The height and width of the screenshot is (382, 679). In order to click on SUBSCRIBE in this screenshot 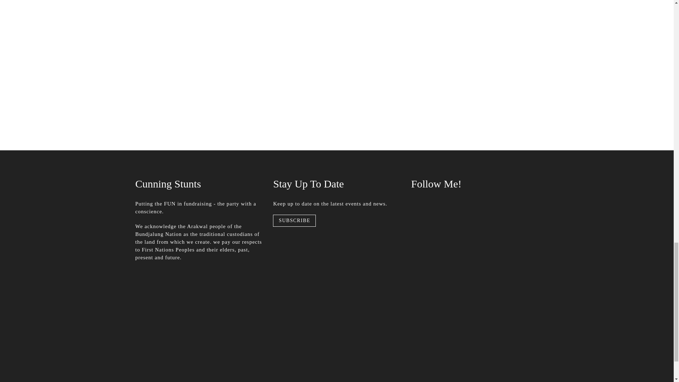, I will do `click(294, 221)`.